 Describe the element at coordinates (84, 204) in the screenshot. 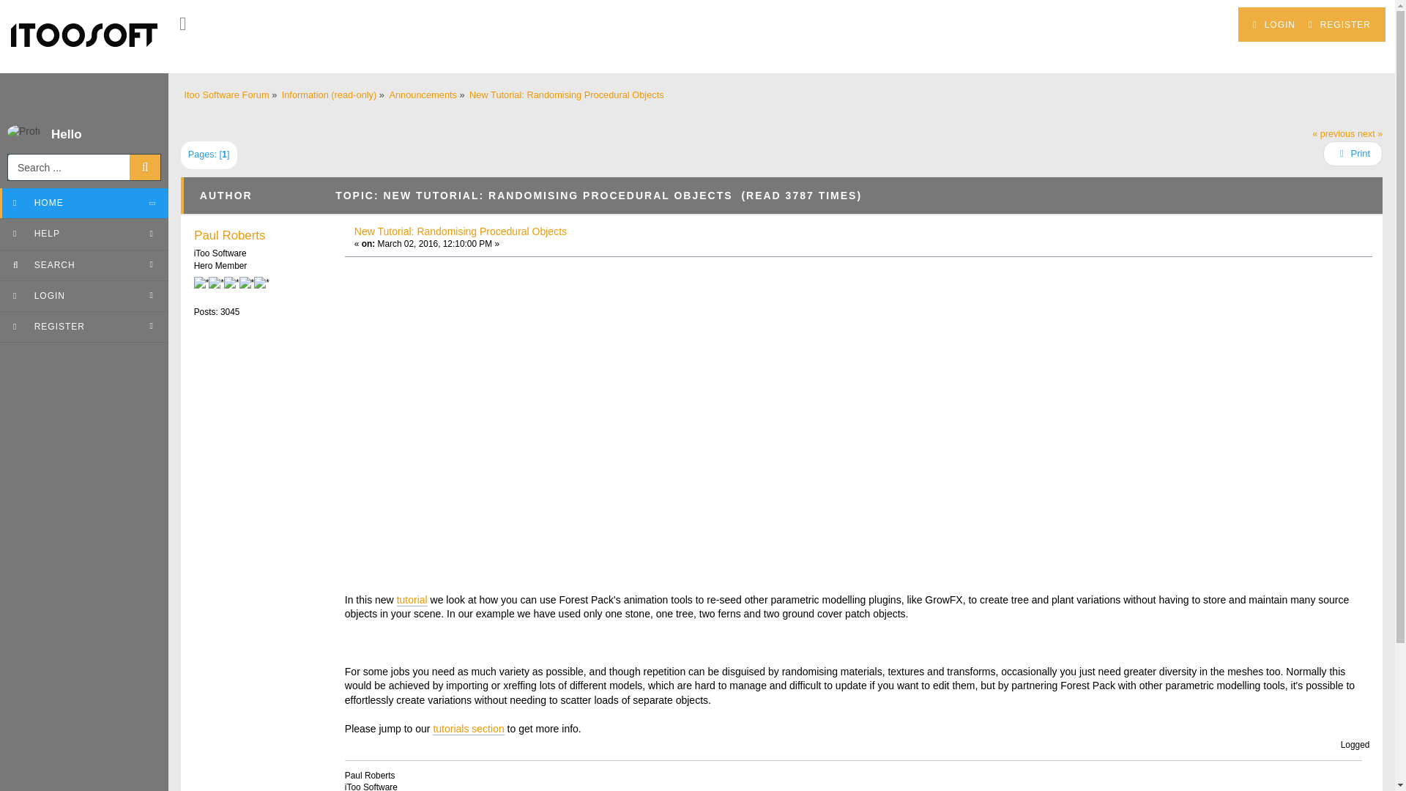

I see `  HOME` at that location.